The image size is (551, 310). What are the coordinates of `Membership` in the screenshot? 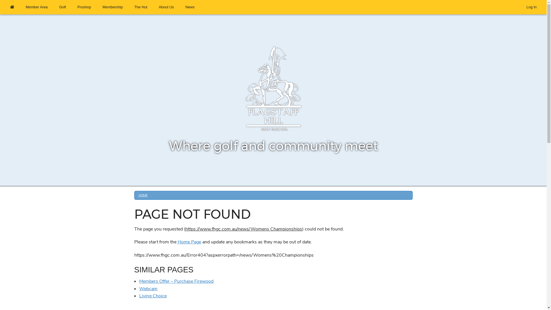 It's located at (112, 7).